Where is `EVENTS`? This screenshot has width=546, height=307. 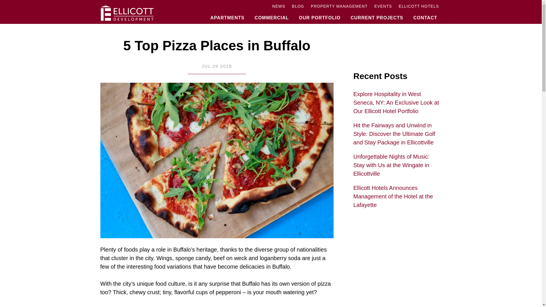 EVENTS is located at coordinates (383, 7).